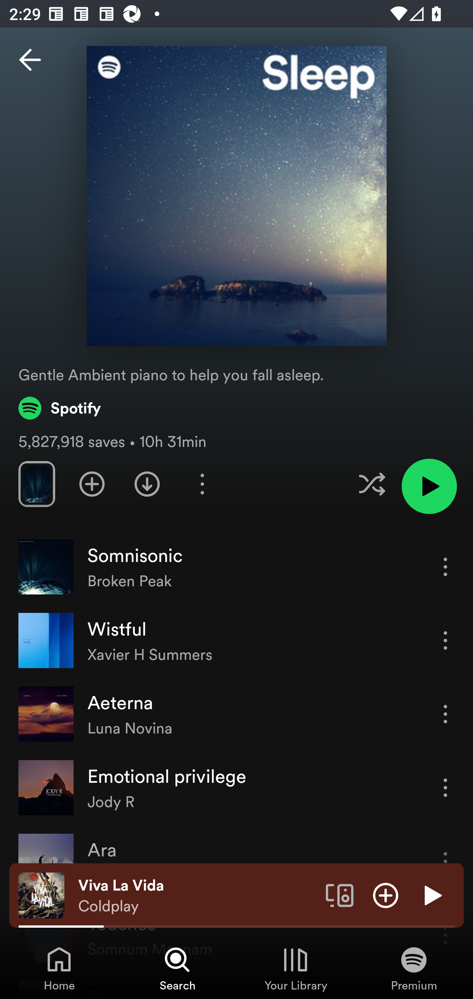 Image resolution: width=473 pixels, height=999 pixels. What do you see at coordinates (445, 714) in the screenshot?
I see `More options for song Aeterna` at bounding box center [445, 714].